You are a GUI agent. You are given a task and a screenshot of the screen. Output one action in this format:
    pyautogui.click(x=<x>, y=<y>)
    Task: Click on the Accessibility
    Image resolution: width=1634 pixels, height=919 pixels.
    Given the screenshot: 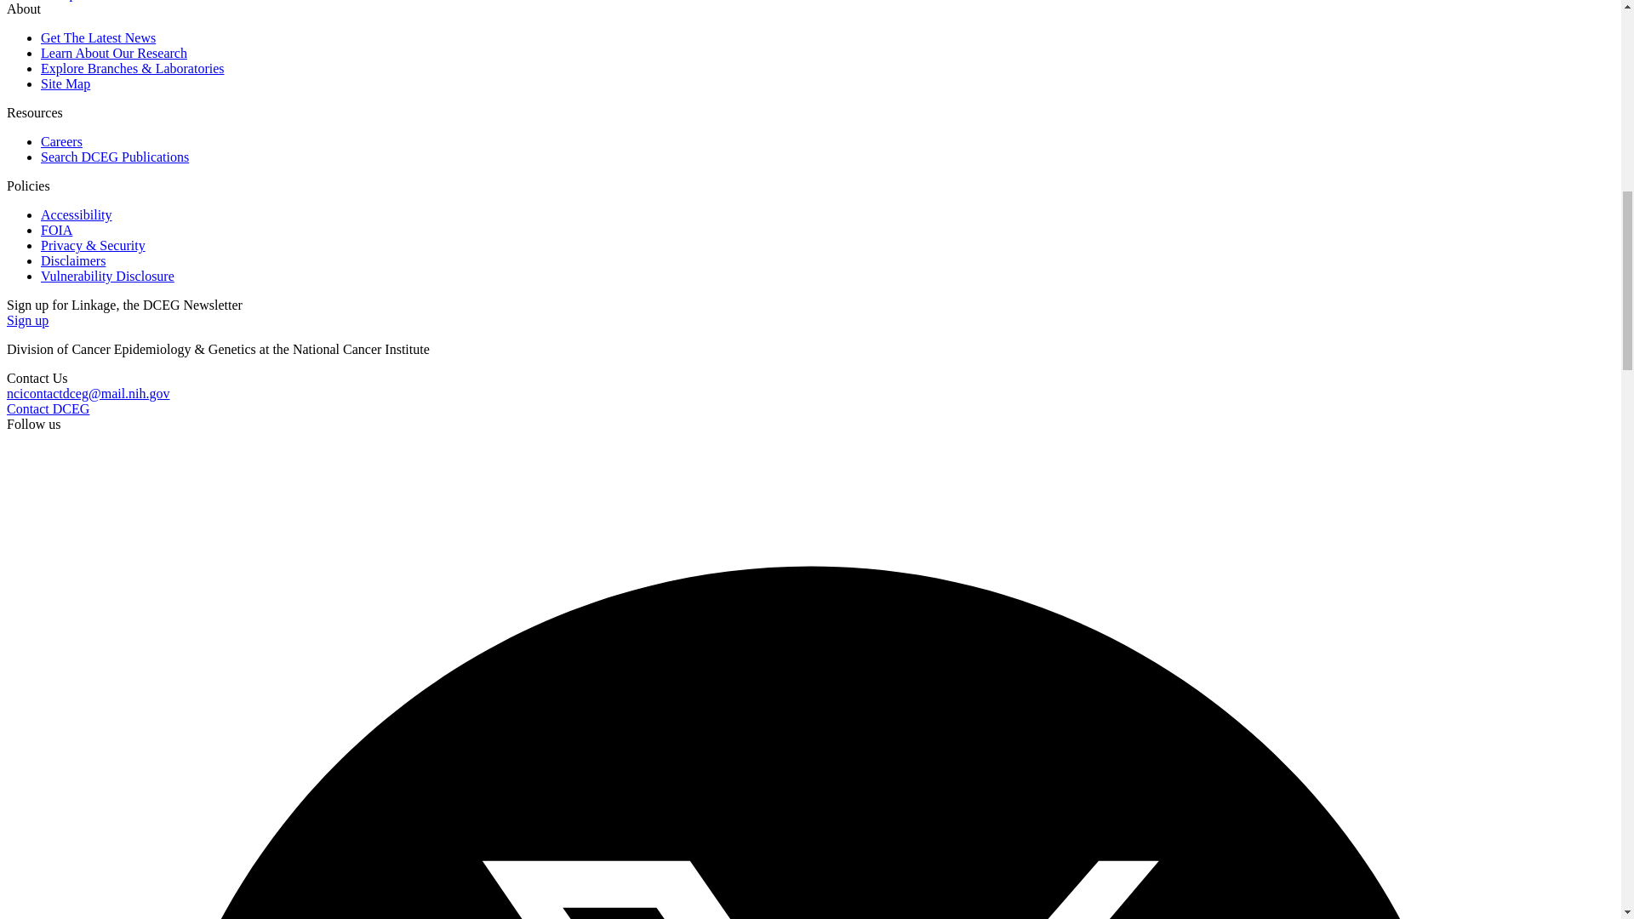 What is the action you would take?
    pyautogui.click(x=77, y=214)
    